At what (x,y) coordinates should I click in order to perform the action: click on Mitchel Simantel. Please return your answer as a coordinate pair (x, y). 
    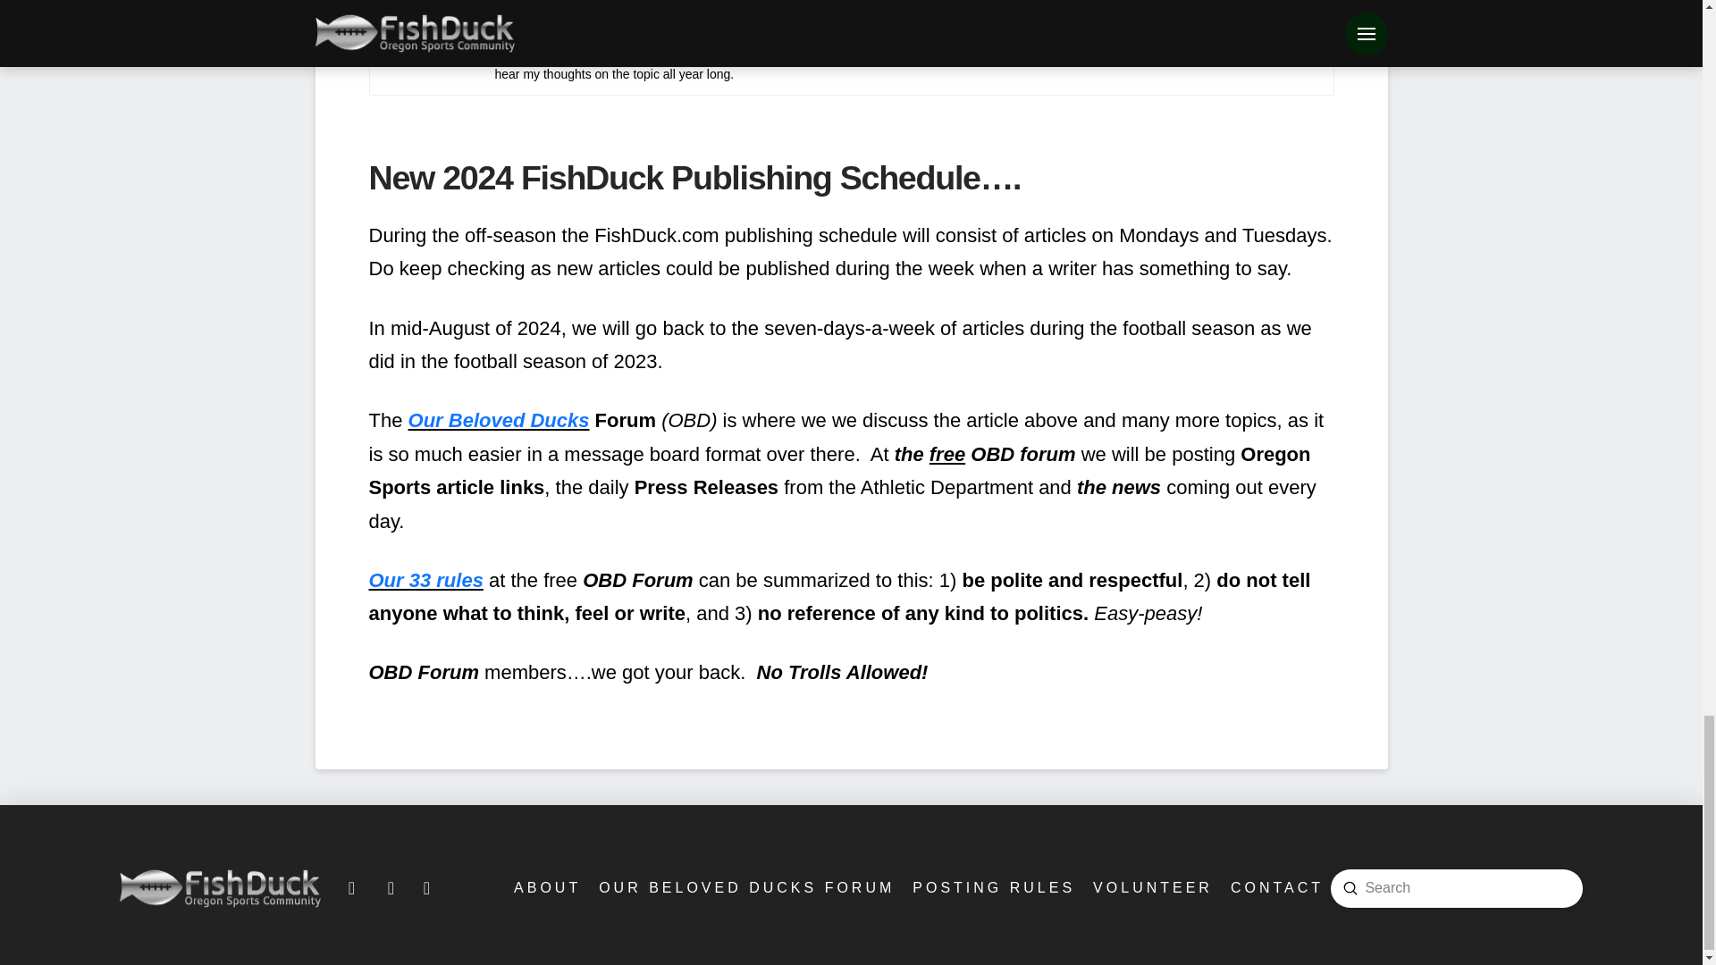
    Looking at the image, I should click on (554, 1).